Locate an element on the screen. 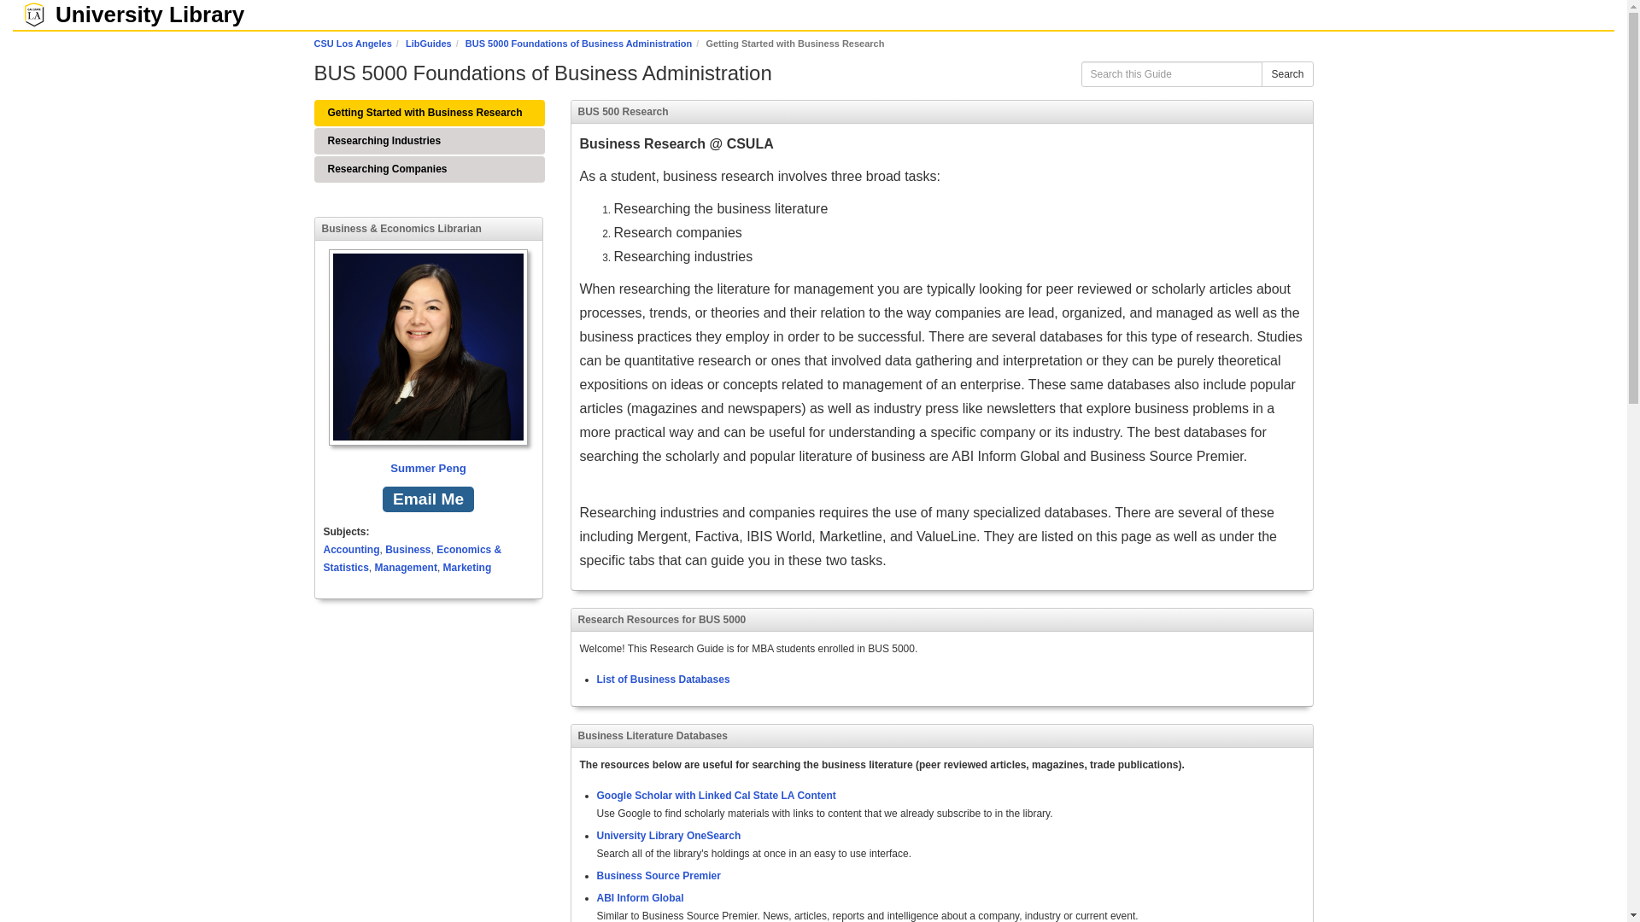 This screenshot has width=1640, height=922. Business Source Premier is located at coordinates (658, 875).